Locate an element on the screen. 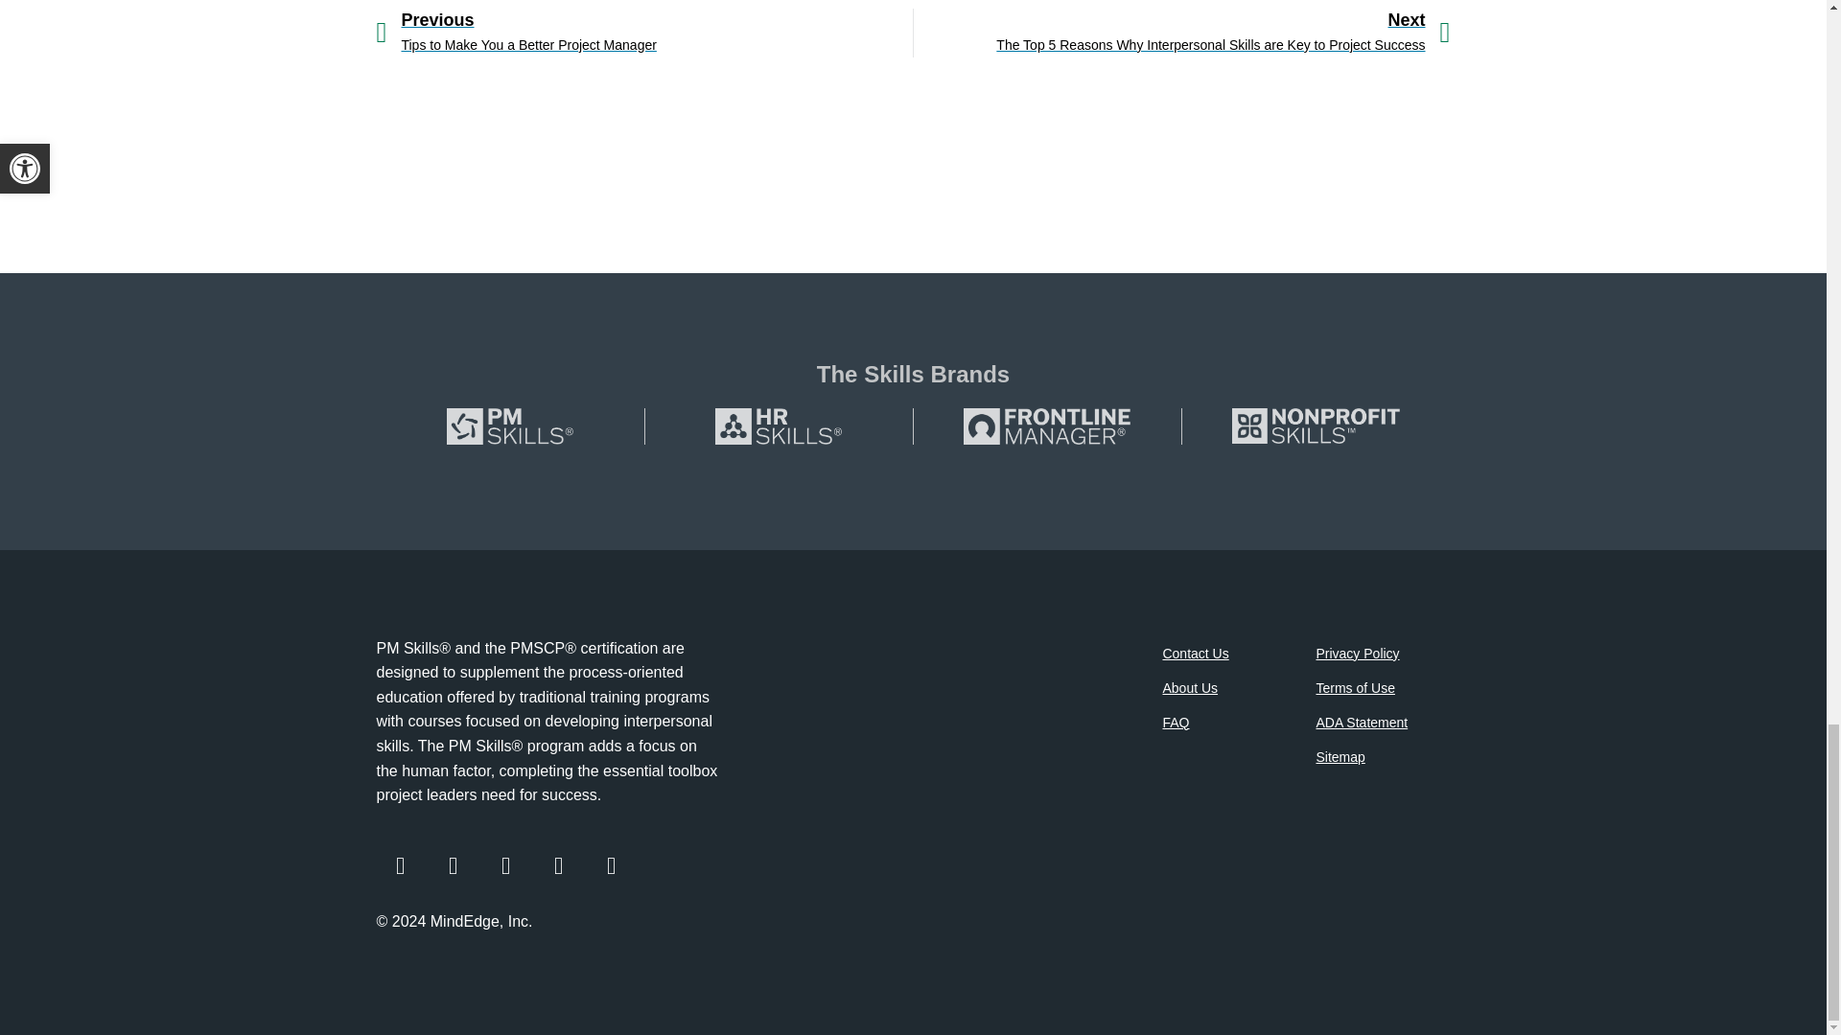 The height and width of the screenshot is (1035, 1841). Instagram is located at coordinates (504, 866).